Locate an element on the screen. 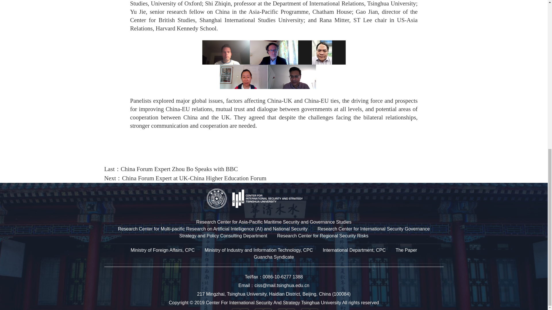 This screenshot has width=552, height=310. The Paper is located at coordinates (407, 250).